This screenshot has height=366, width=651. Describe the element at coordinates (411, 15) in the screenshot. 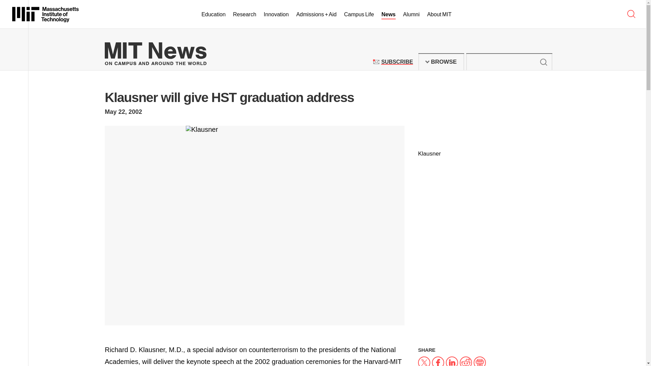

I see `Innovation` at that location.